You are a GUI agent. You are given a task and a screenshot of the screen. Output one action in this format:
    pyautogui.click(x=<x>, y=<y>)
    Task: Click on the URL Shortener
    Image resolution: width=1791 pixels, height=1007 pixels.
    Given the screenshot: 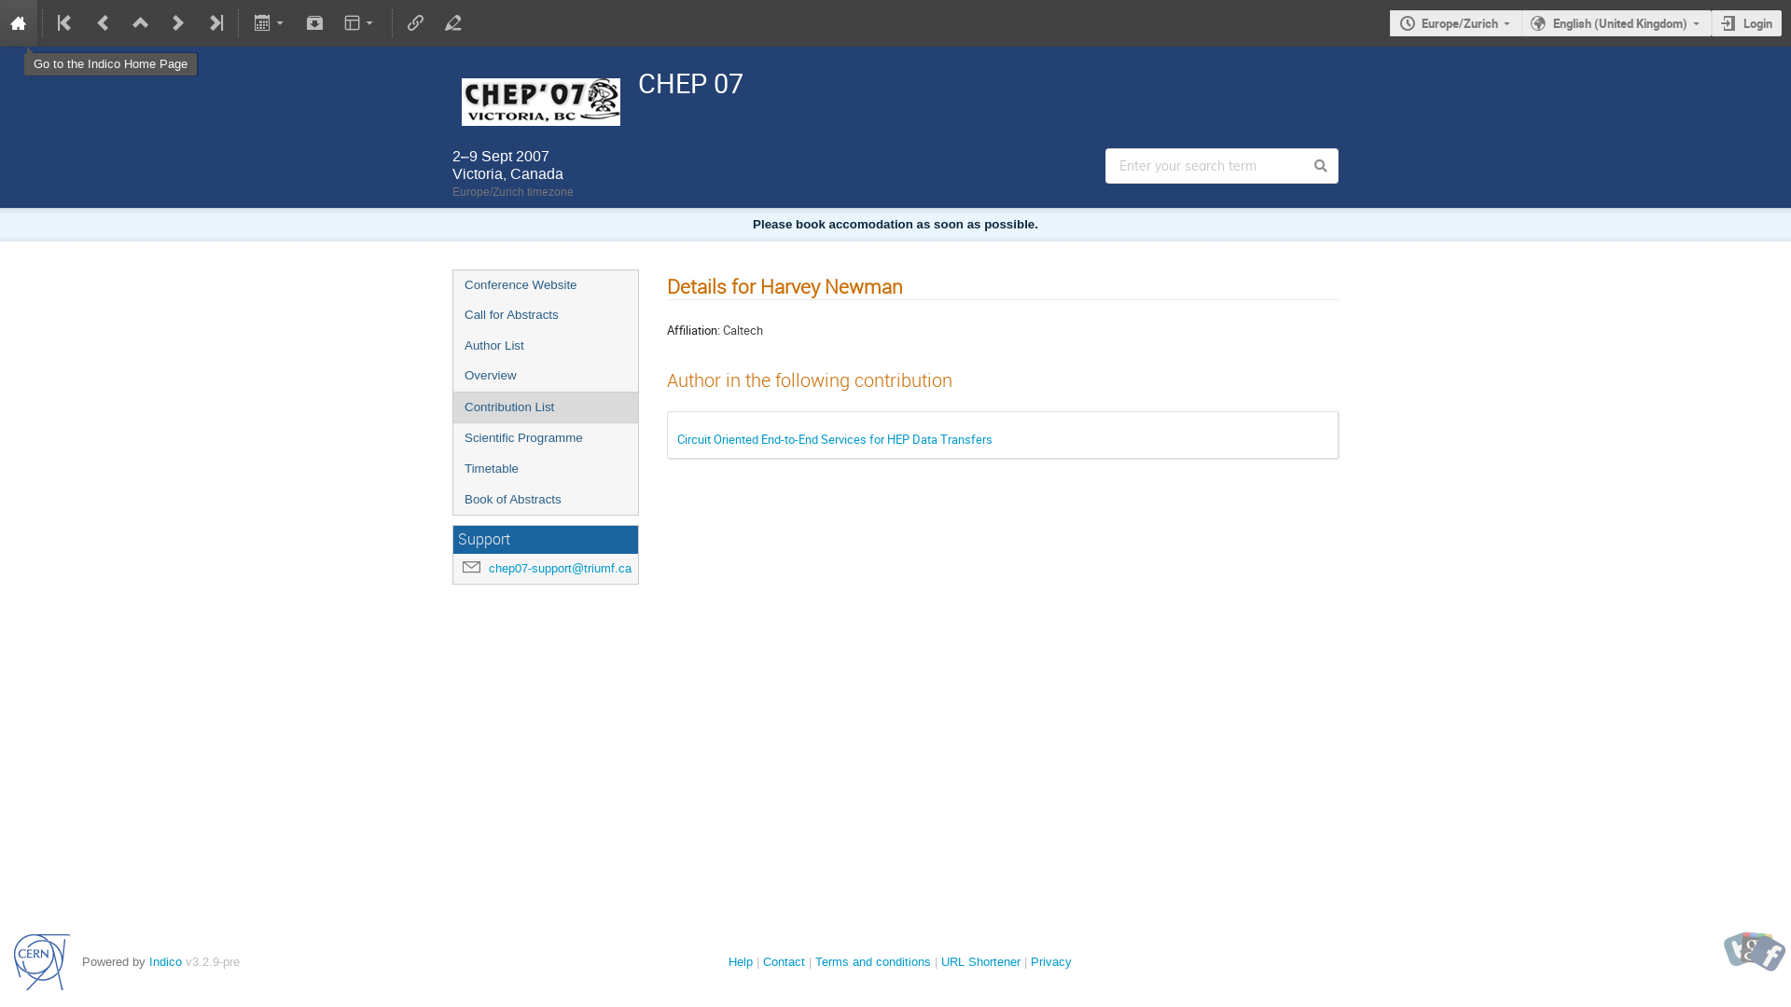 What is the action you would take?
    pyautogui.click(x=981, y=962)
    